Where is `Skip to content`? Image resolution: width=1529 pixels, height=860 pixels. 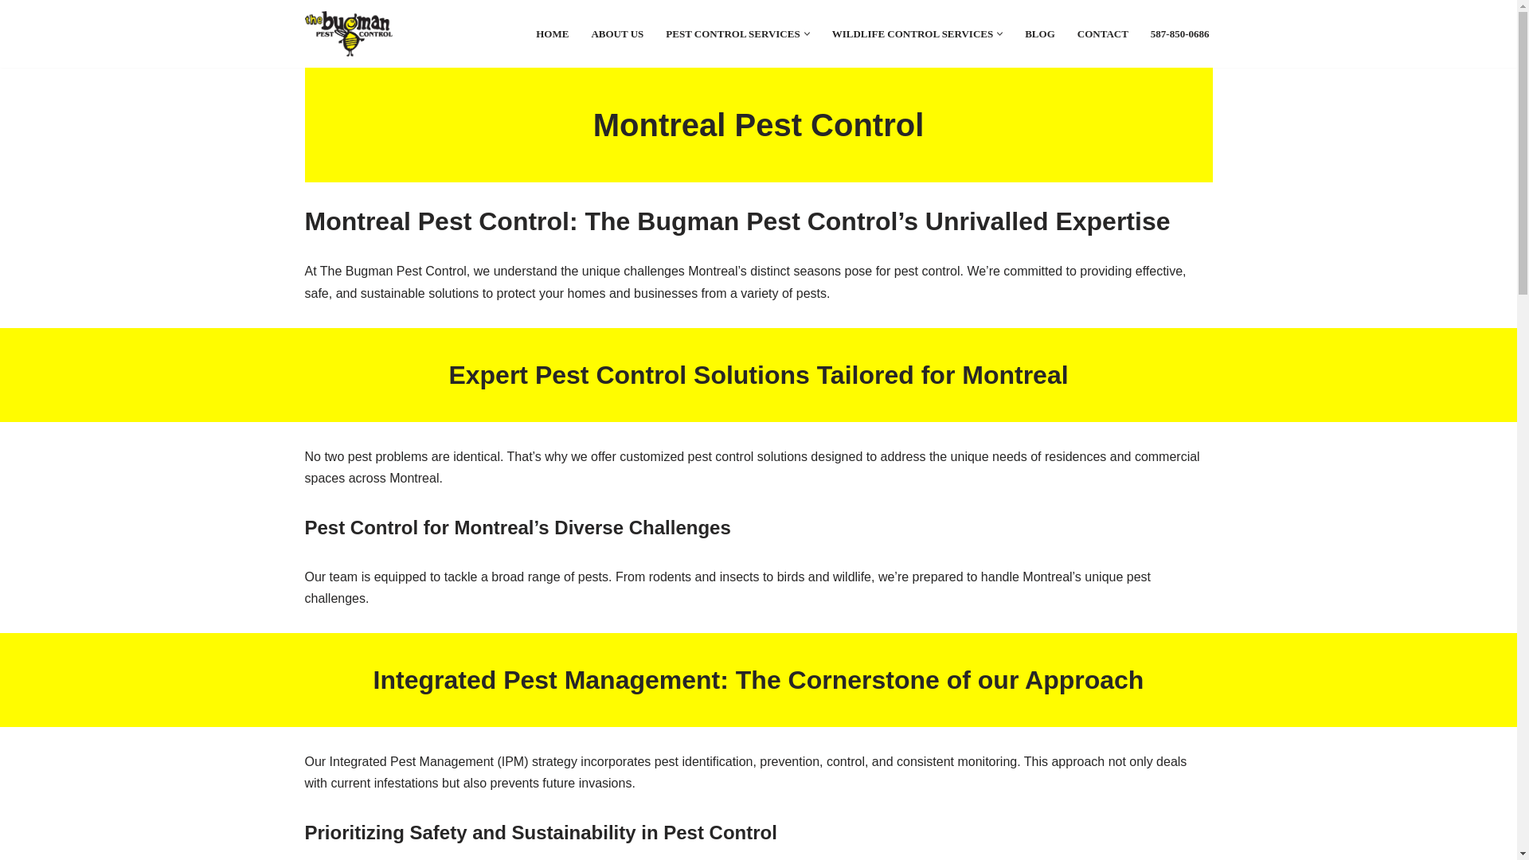 Skip to content is located at coordinates (12, 33).